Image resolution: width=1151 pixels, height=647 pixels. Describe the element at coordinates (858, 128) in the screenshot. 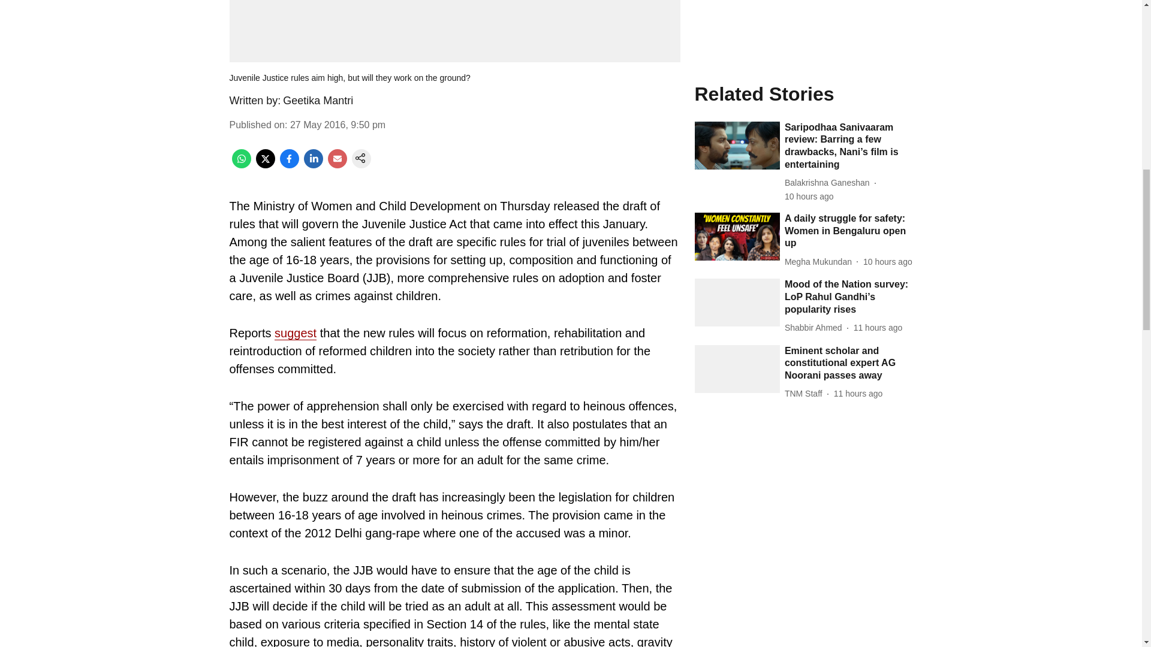

I see `2024-08-29 13:17` at that location.